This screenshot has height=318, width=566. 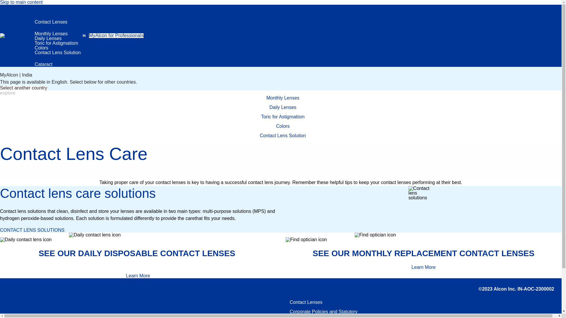 What do you see at coordinates (8, 93) in the screenshot?
I see `explore` at bounding box center [8, 93].